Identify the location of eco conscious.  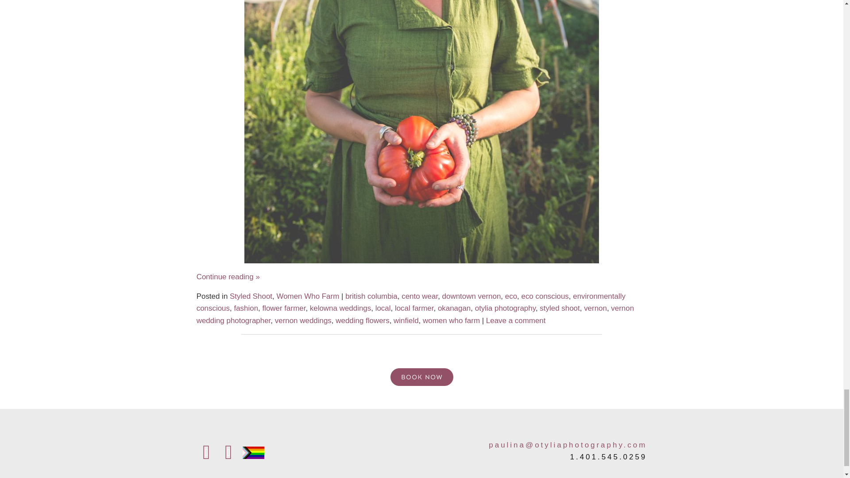
(545, 296).